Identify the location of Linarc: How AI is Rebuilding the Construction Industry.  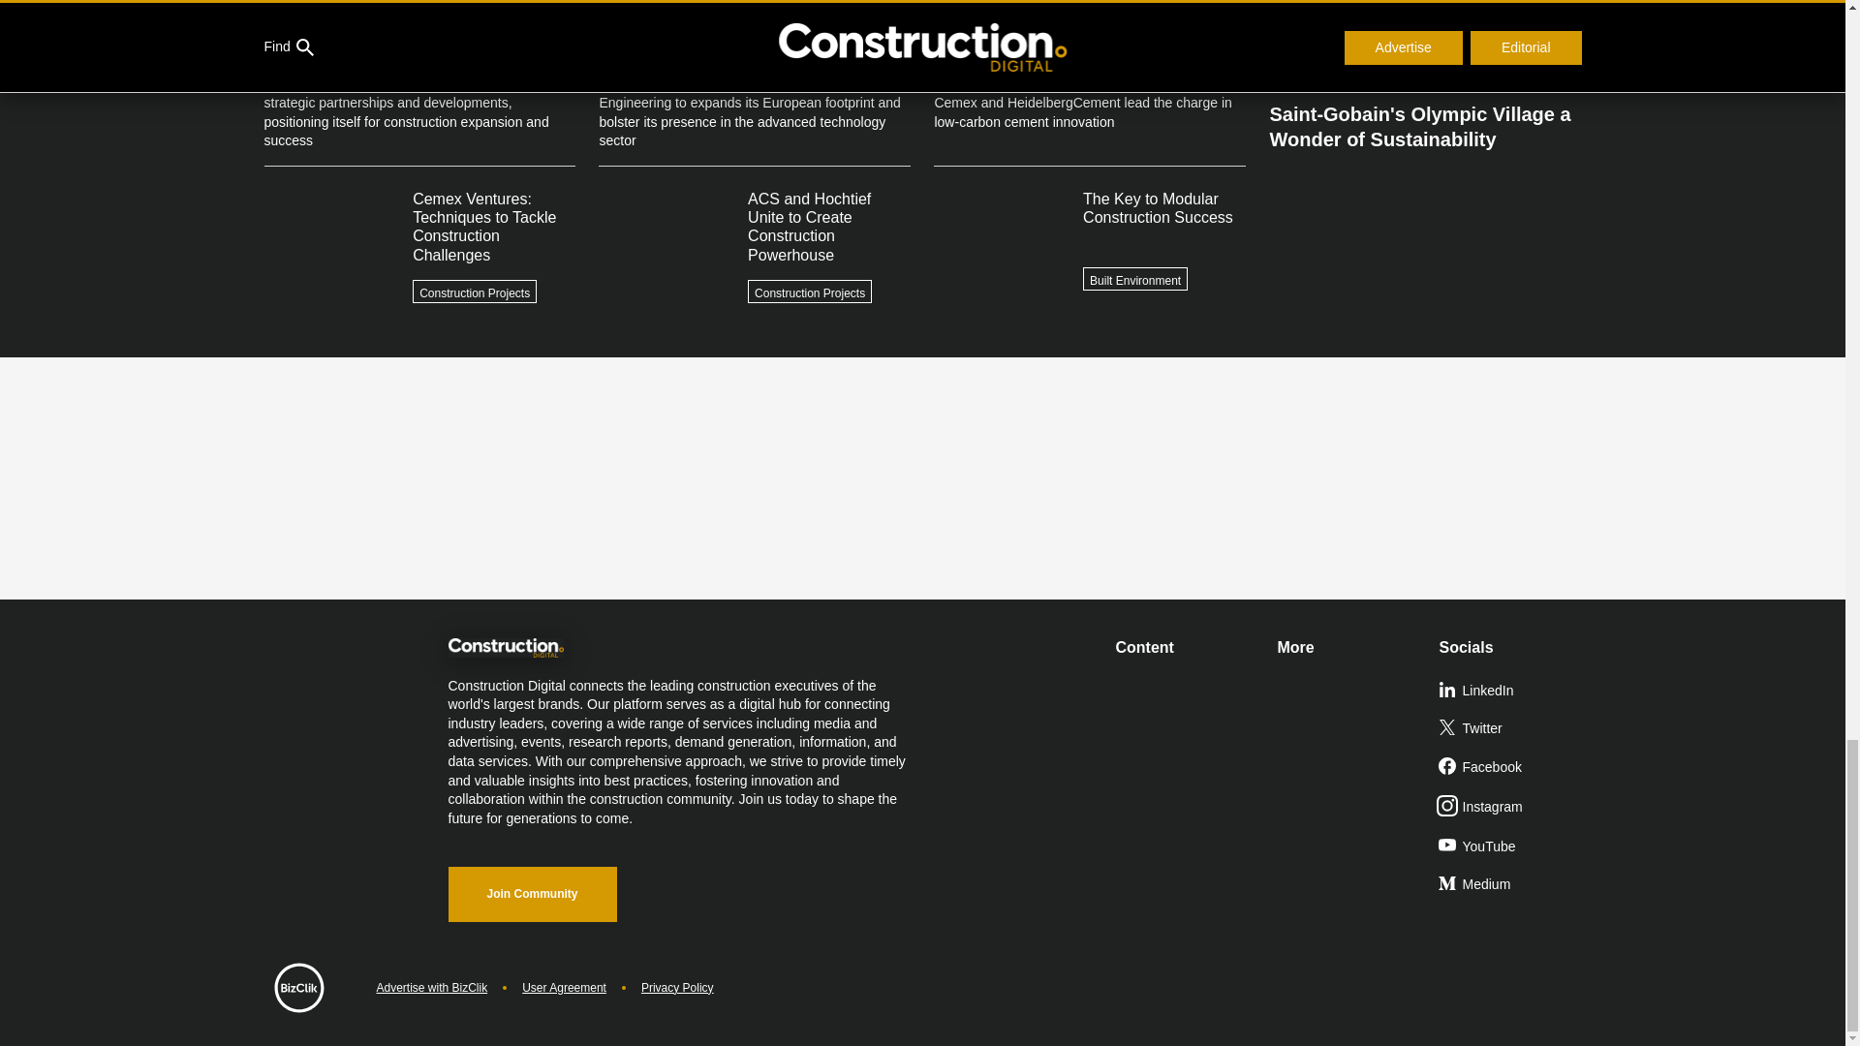
(1424, 45).